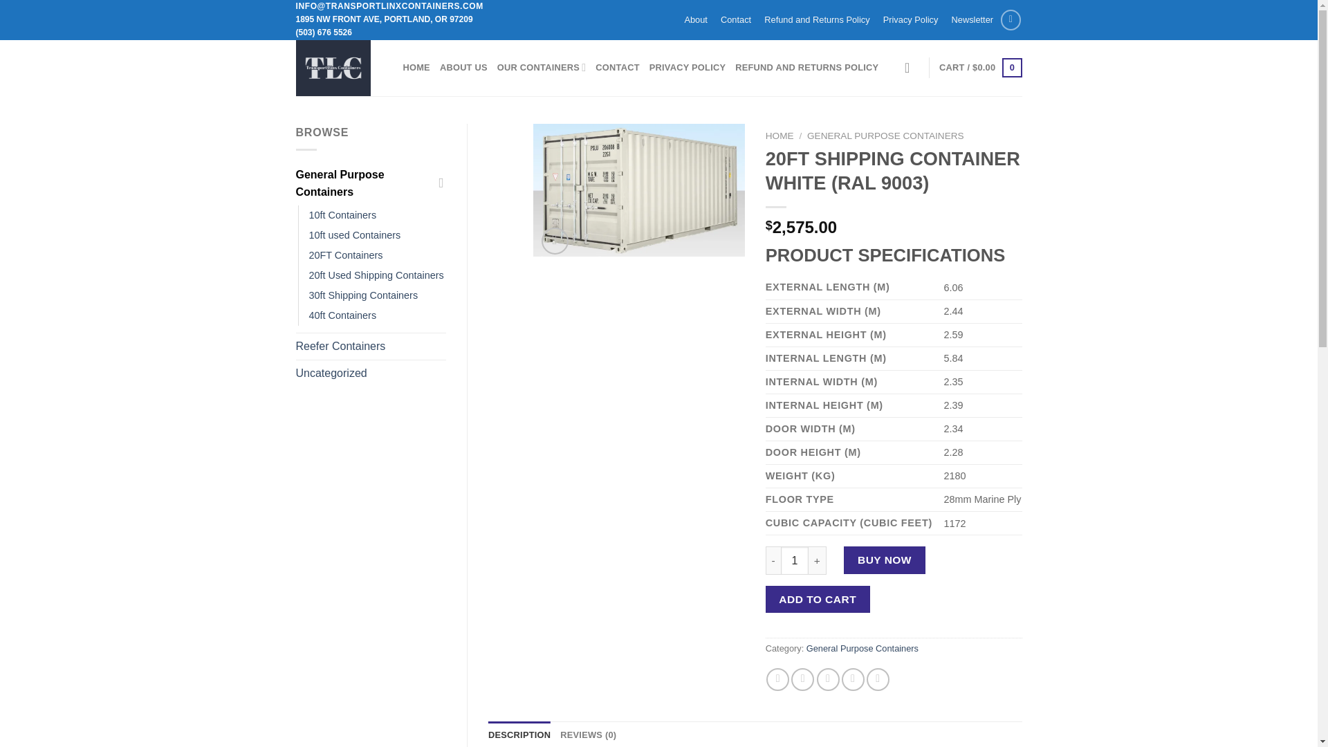 This screenshot has height=747, width=1328. Describe the element at coordinates (463, 67) in the screenshot. I see `ABOUT US` at that location.